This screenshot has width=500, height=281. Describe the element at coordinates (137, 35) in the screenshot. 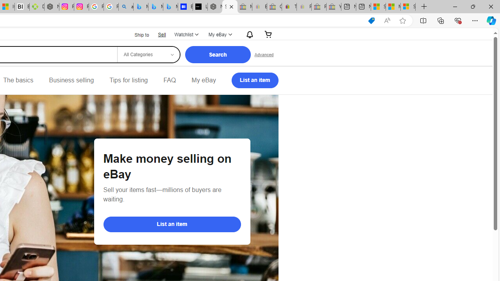

I see `Ship to` at that location.